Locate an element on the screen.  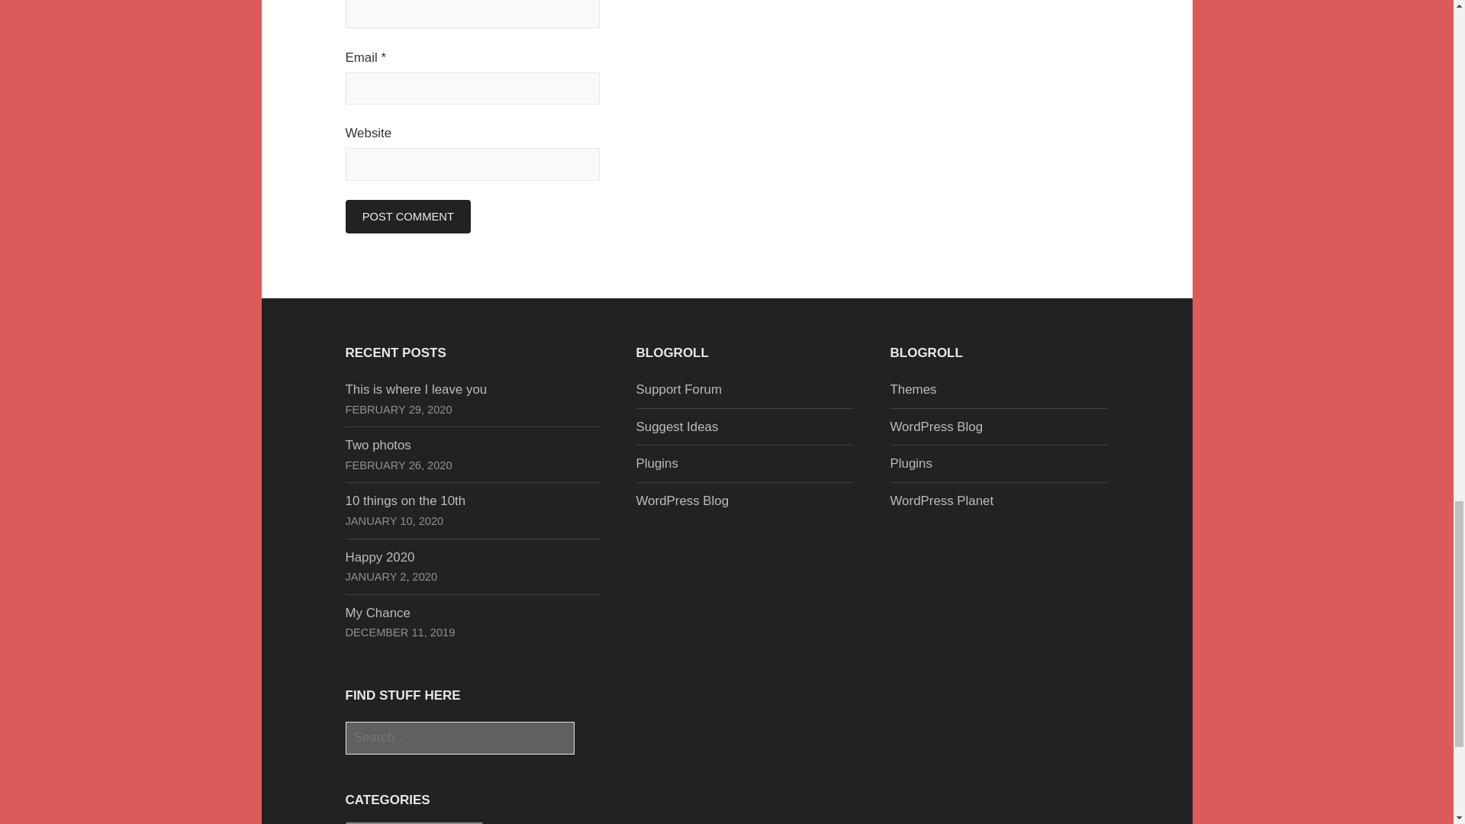
10 things on the 10th is located at coordinates (404, 501).